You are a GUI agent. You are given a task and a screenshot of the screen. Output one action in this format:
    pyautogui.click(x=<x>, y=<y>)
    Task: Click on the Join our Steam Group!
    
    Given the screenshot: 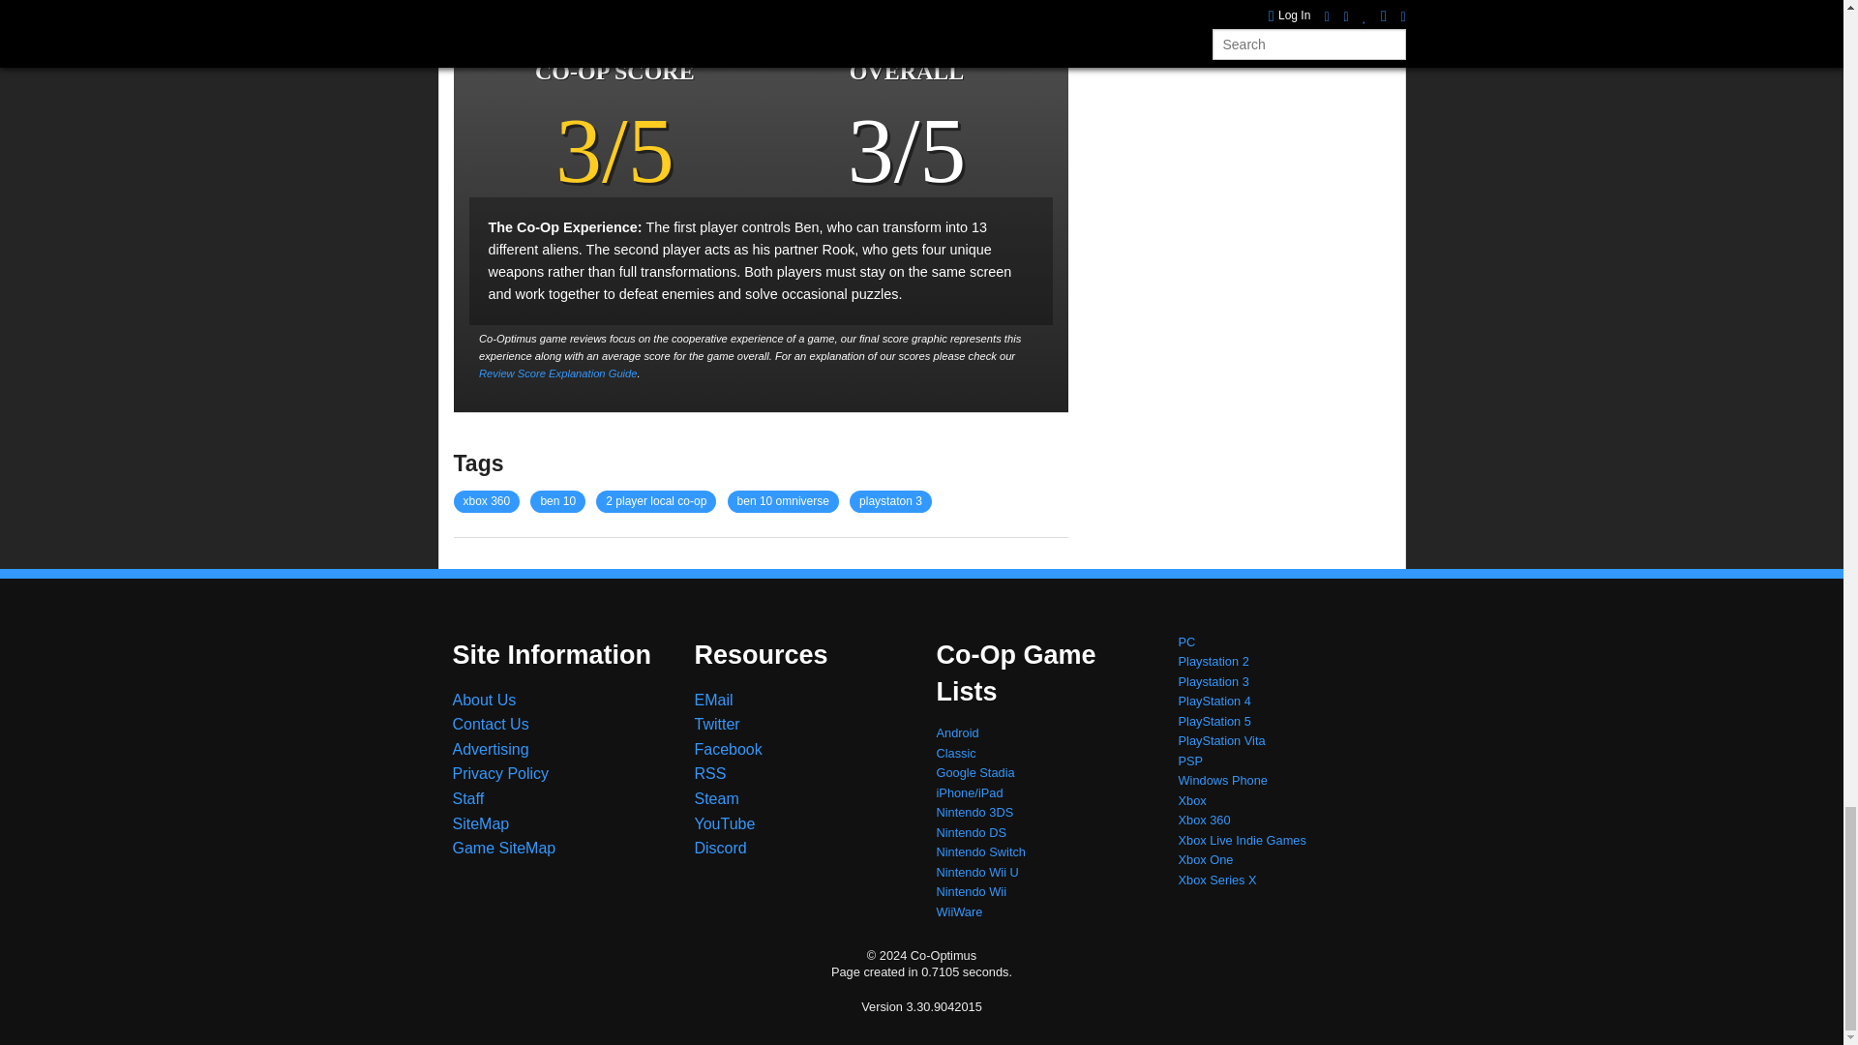 What is the action you would take?
    pyautogui.click(x=717, y=797)
    